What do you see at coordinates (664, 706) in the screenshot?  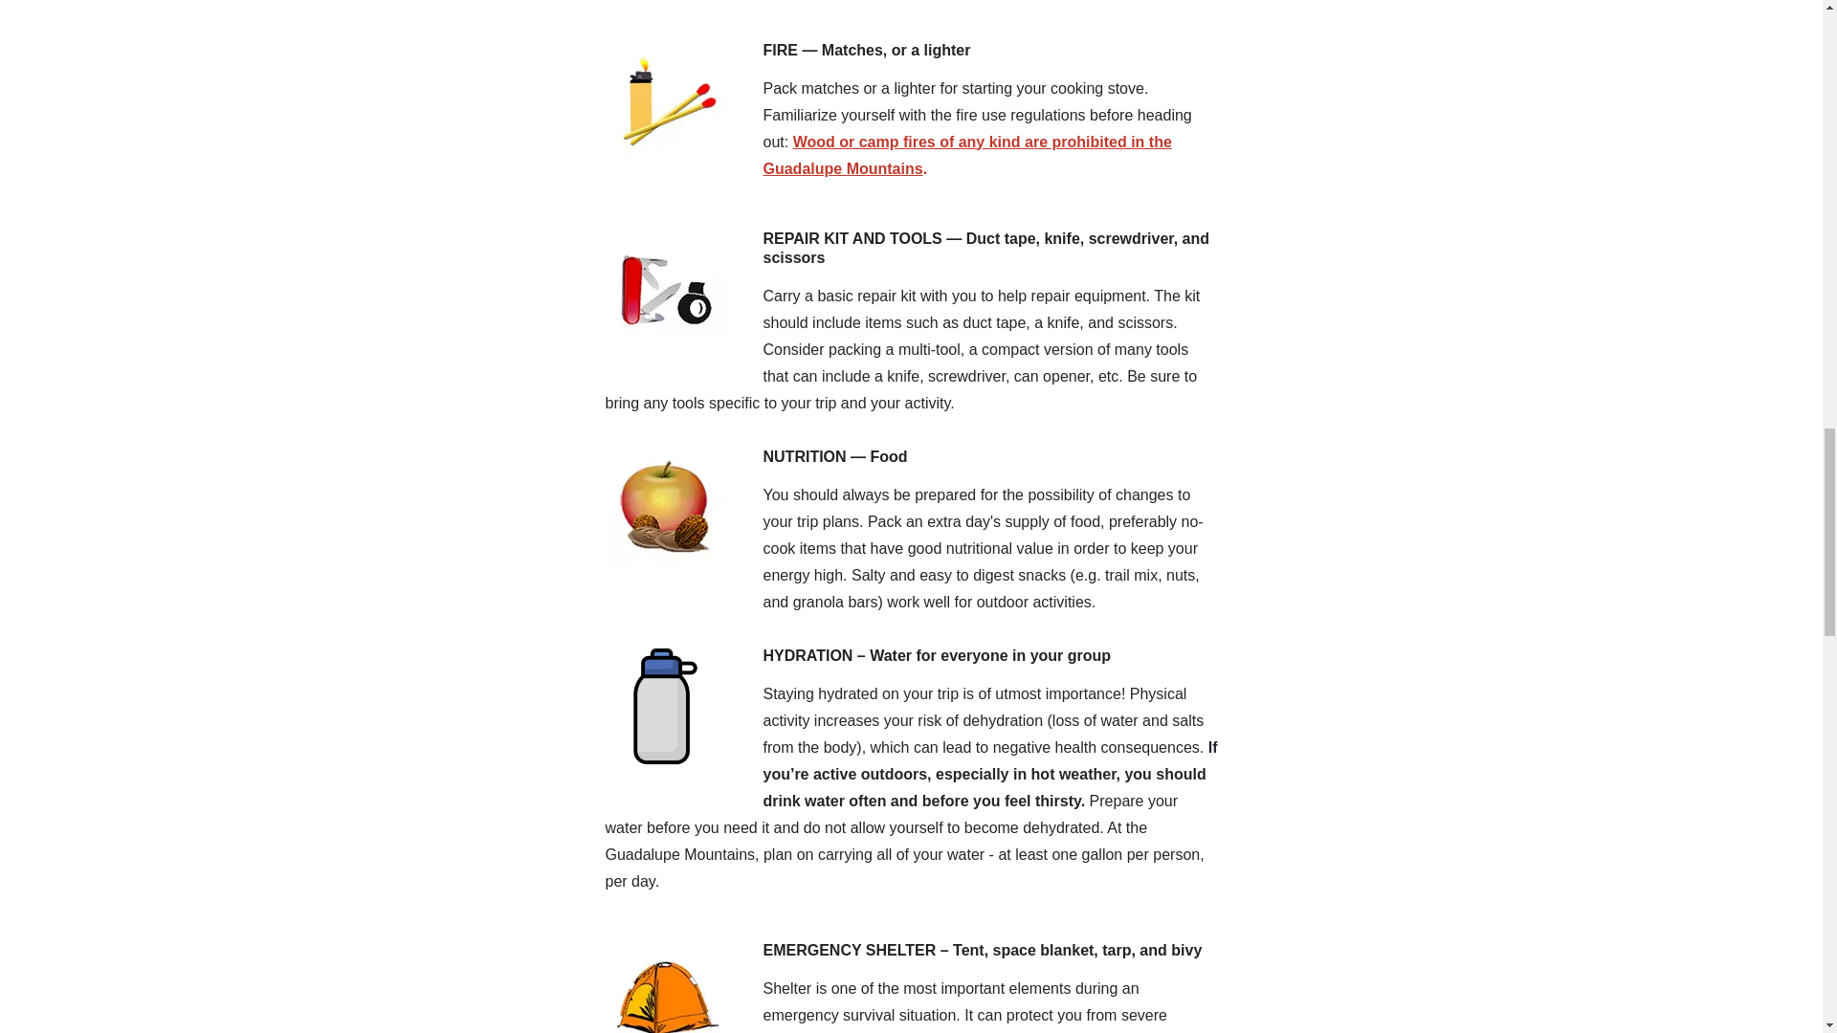 I see `Water Bottle` at bounding box center [664, 706].